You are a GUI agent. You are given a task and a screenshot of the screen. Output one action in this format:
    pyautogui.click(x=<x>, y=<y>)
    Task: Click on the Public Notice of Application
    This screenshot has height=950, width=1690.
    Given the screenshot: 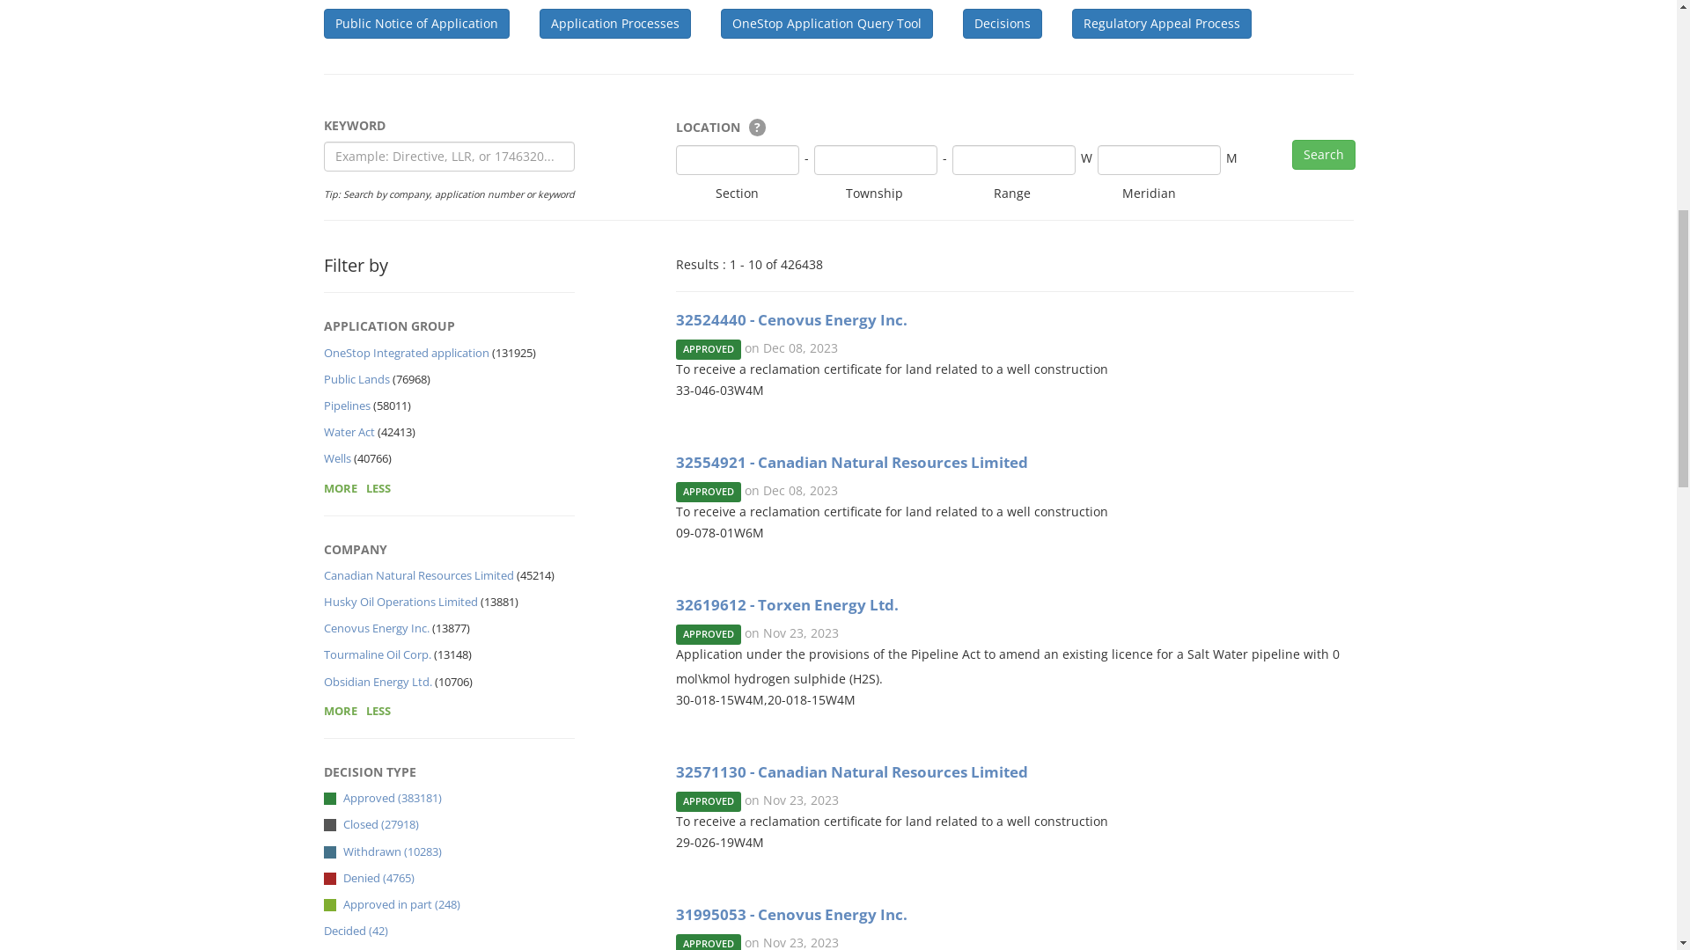 What is the action you would take?
    pyautogui.click(x=417, y=701)
    